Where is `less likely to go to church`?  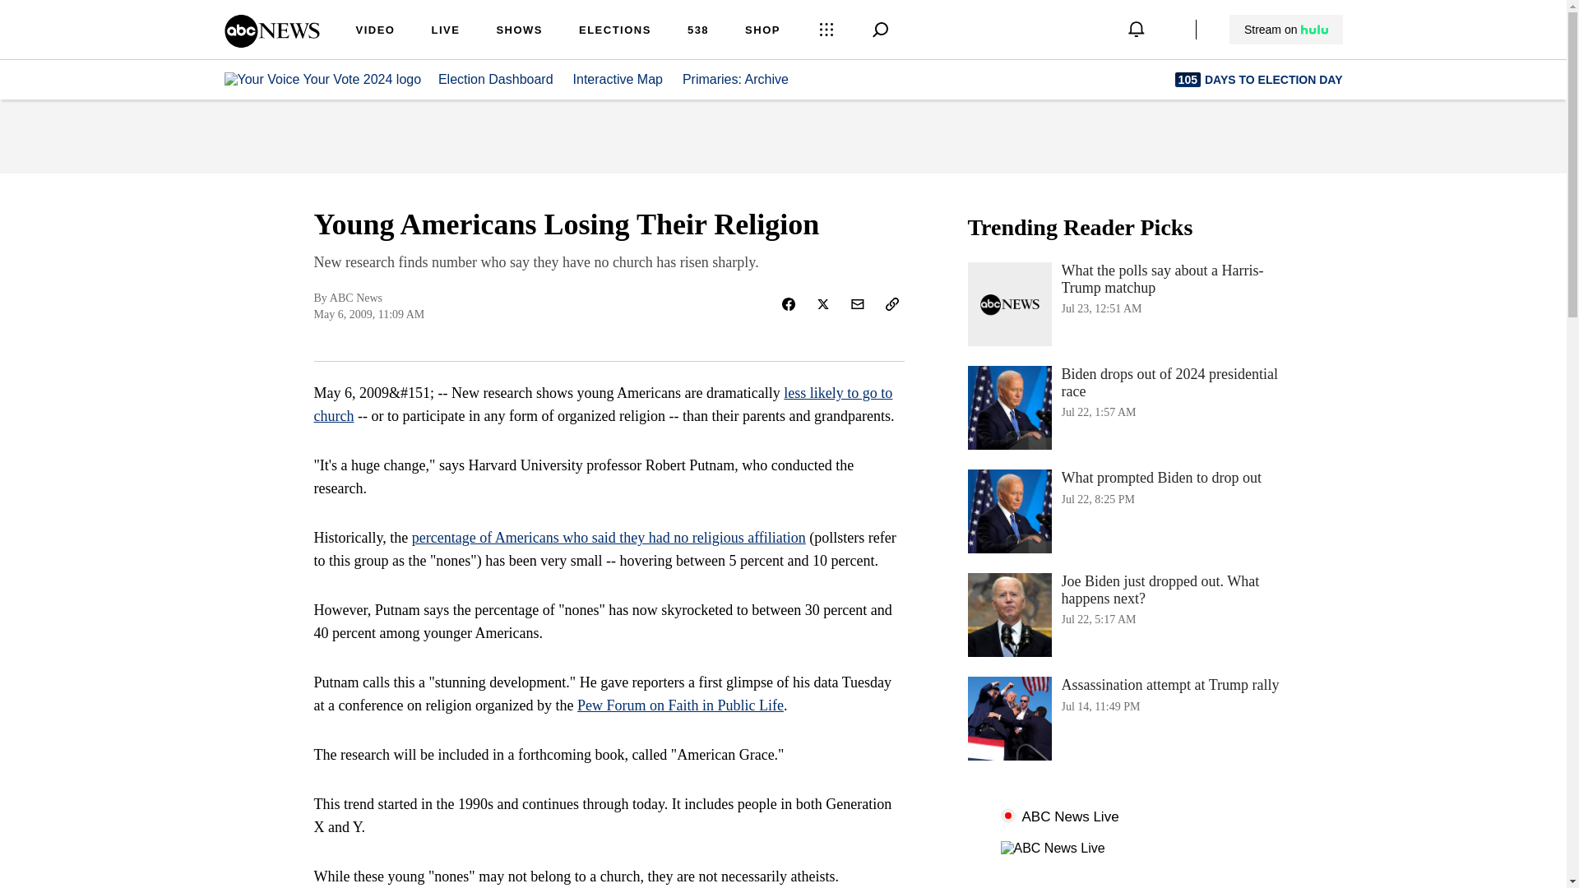 less likely to go to church is located at coordinates (604, 405).